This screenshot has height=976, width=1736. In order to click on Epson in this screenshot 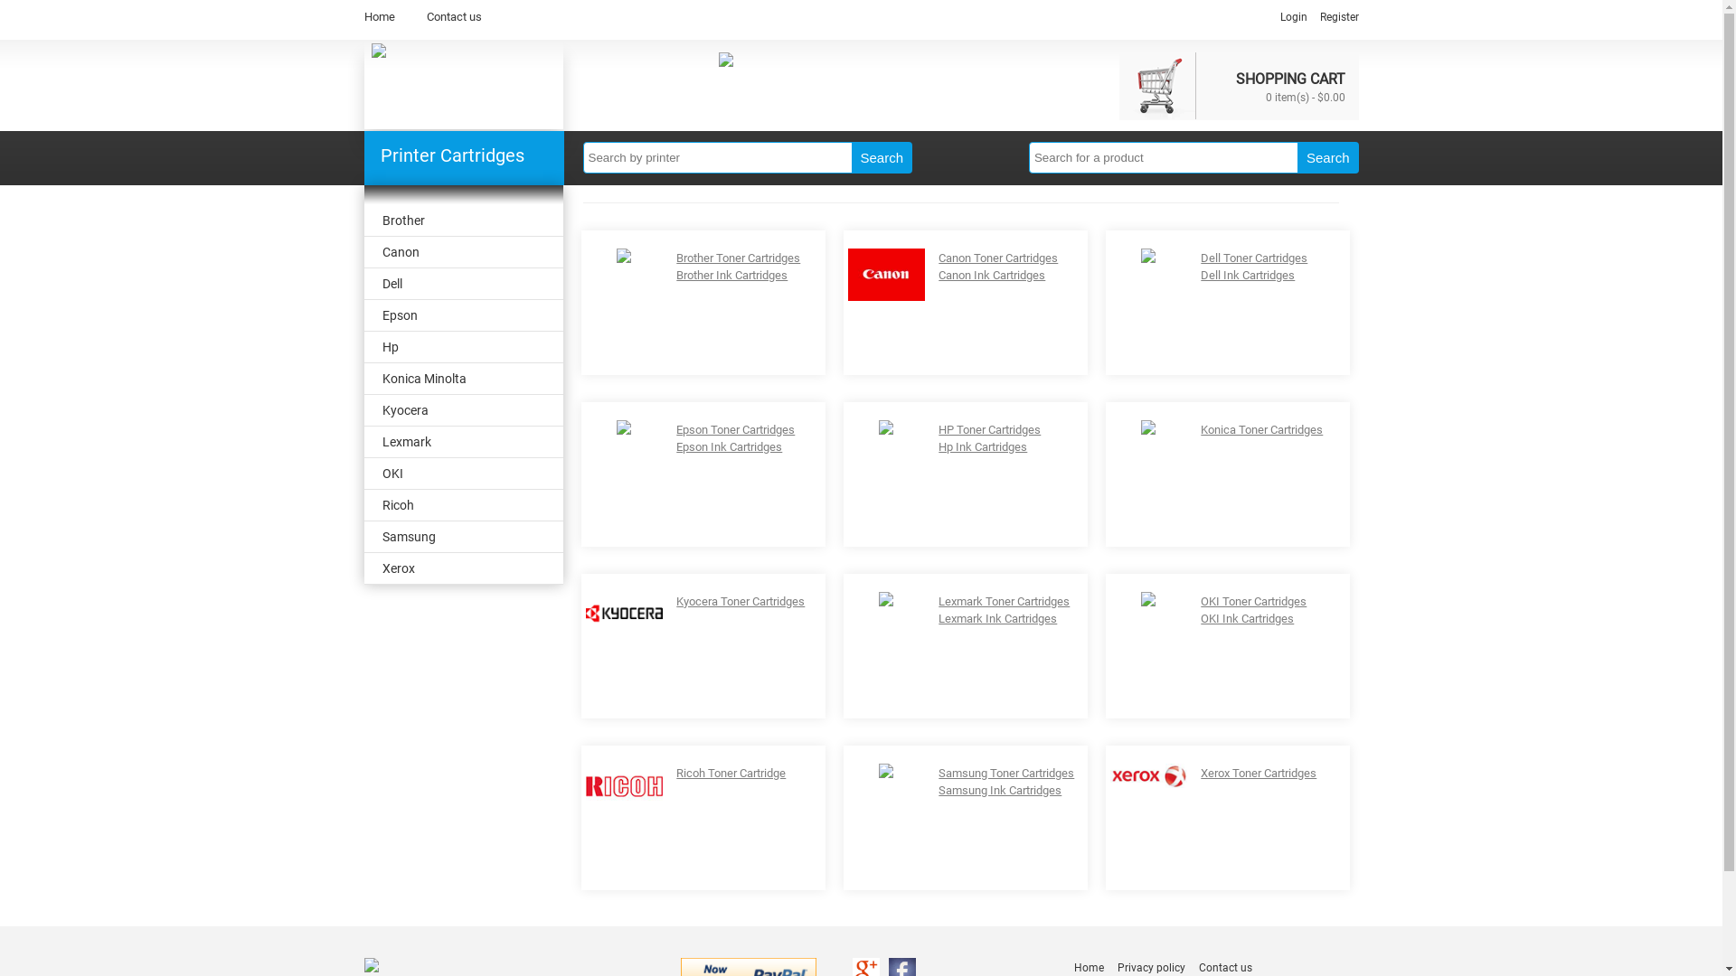, I will do `click(463, 316)`.